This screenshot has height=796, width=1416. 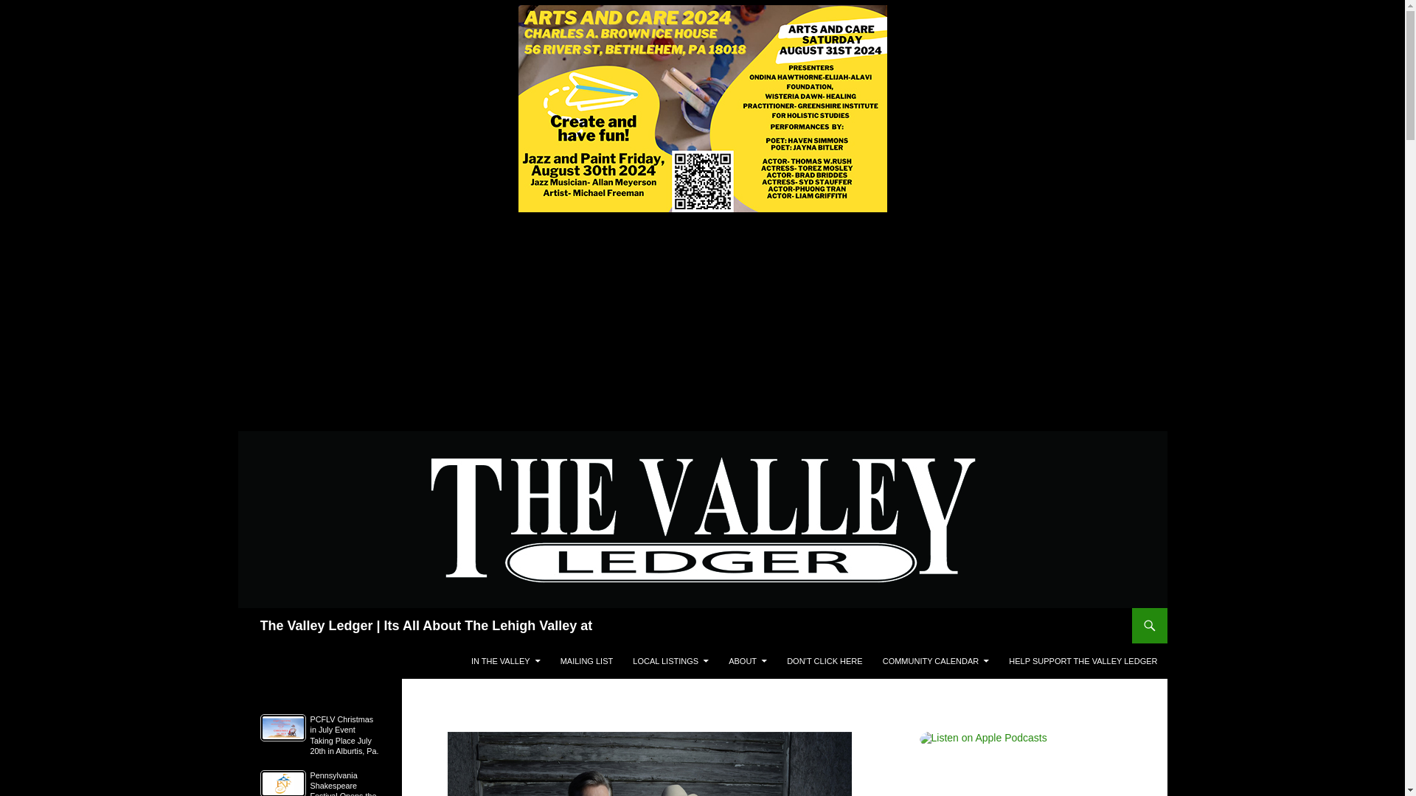 What do you see at coordinates (935, 660) in the screenshot?
I see `COMMUNITY CALENDAR` at bounding box center [935, 660].